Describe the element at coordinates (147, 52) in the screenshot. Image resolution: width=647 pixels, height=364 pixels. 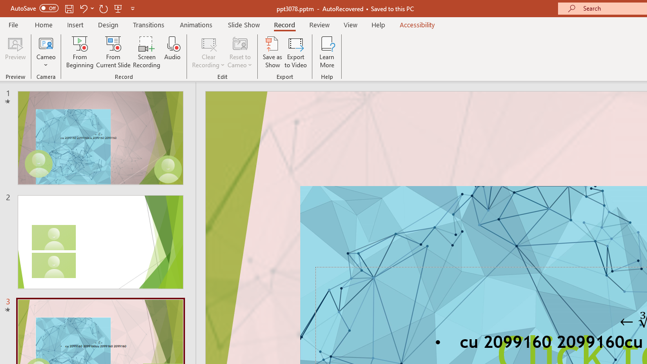
I see `Screen Recording` at that location.